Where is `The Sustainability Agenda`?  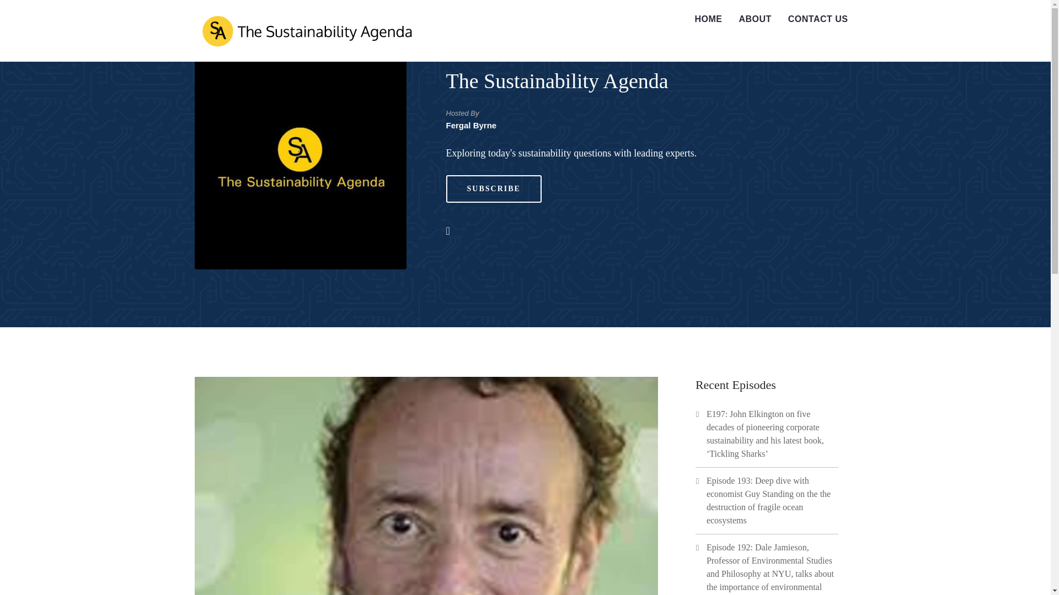
The Sustainability Agenda is located at coordinates (306, 31).